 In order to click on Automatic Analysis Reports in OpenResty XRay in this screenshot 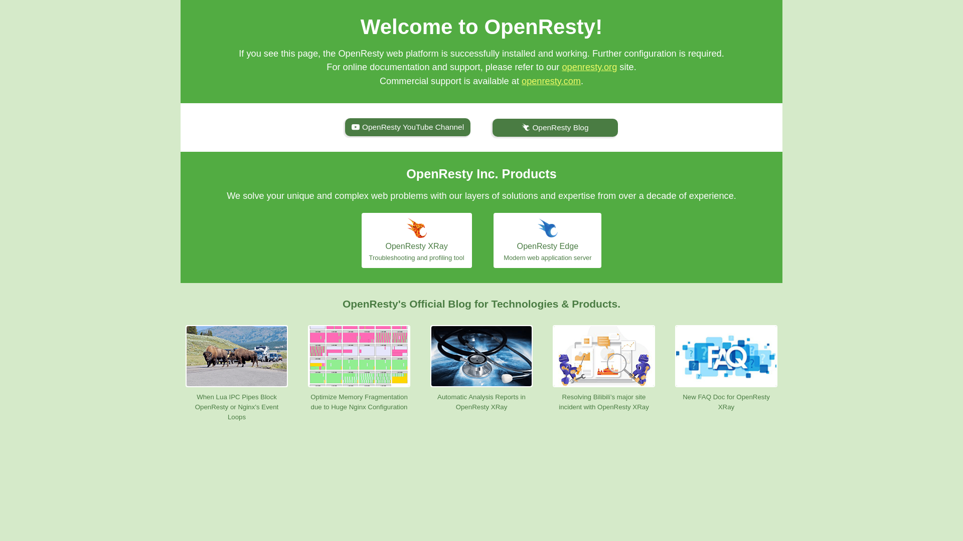, I will do `click(481, 369)`.